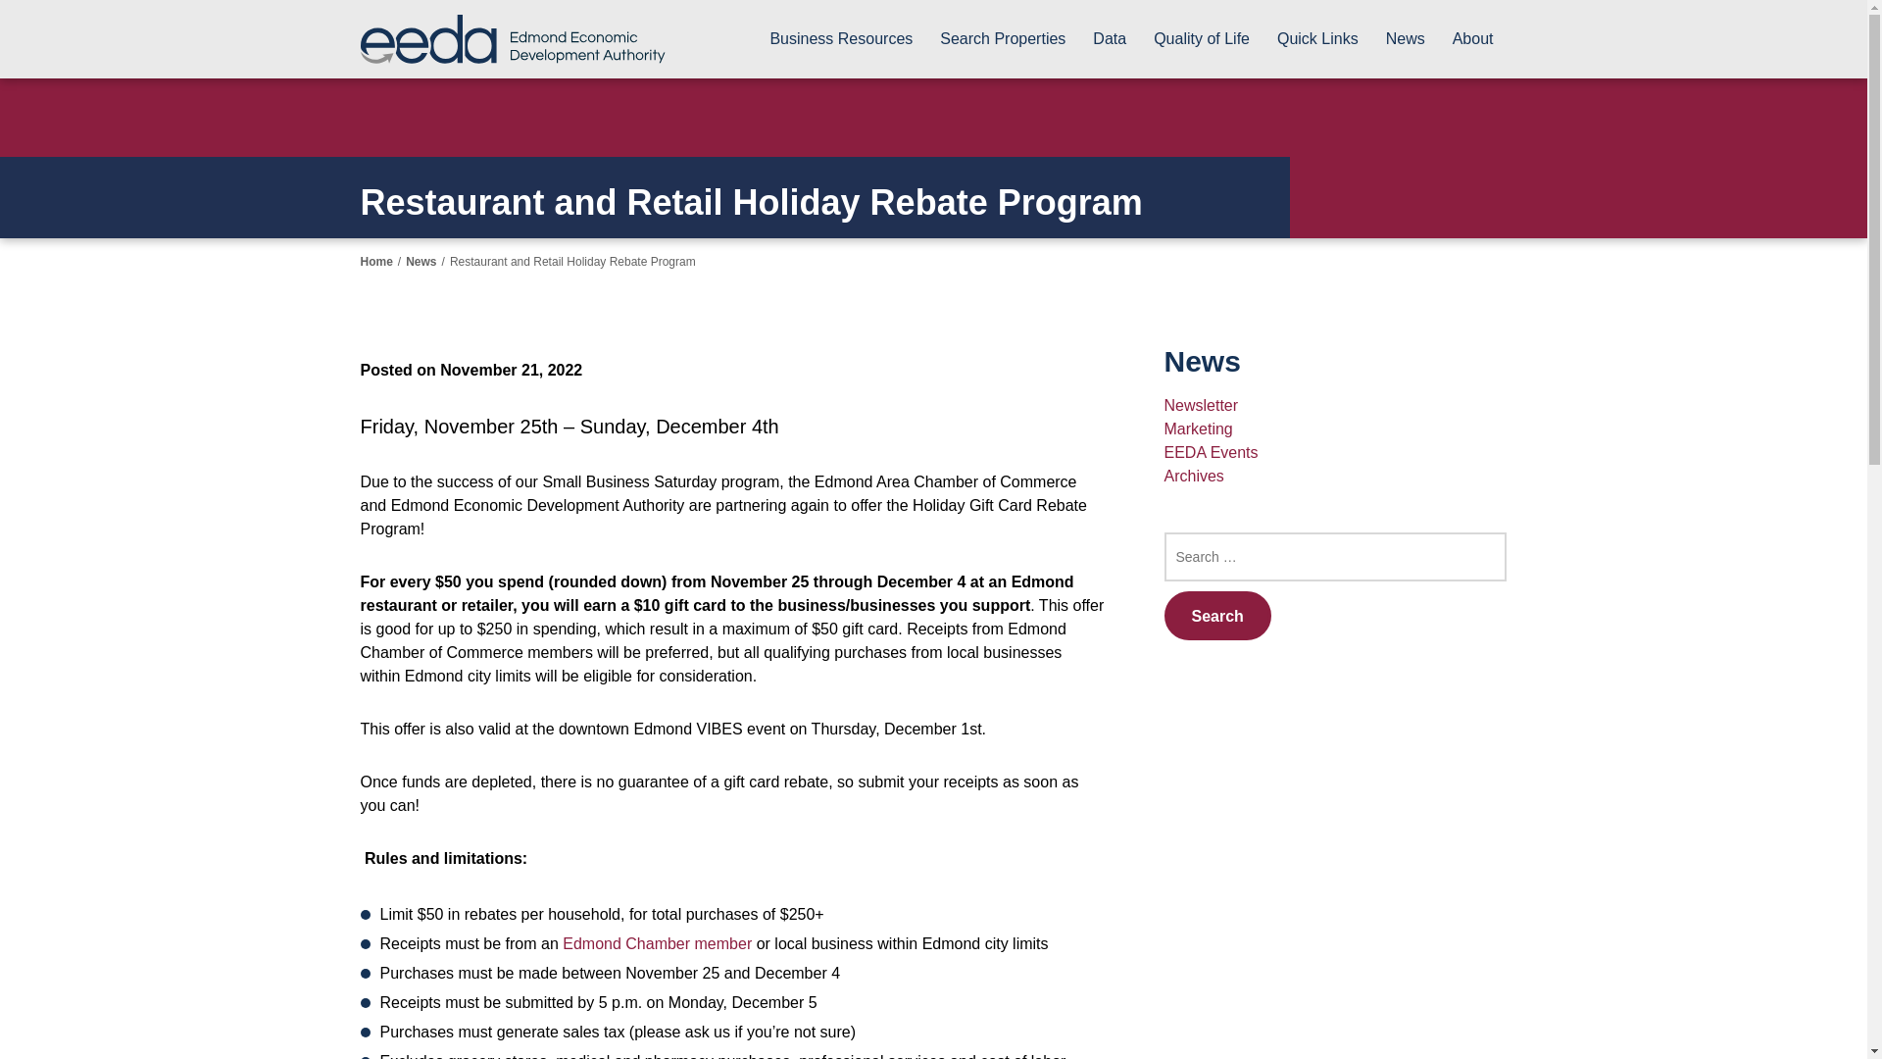 The image size is (1882, 1059). I want to click on Archives, so click(1194, 476).